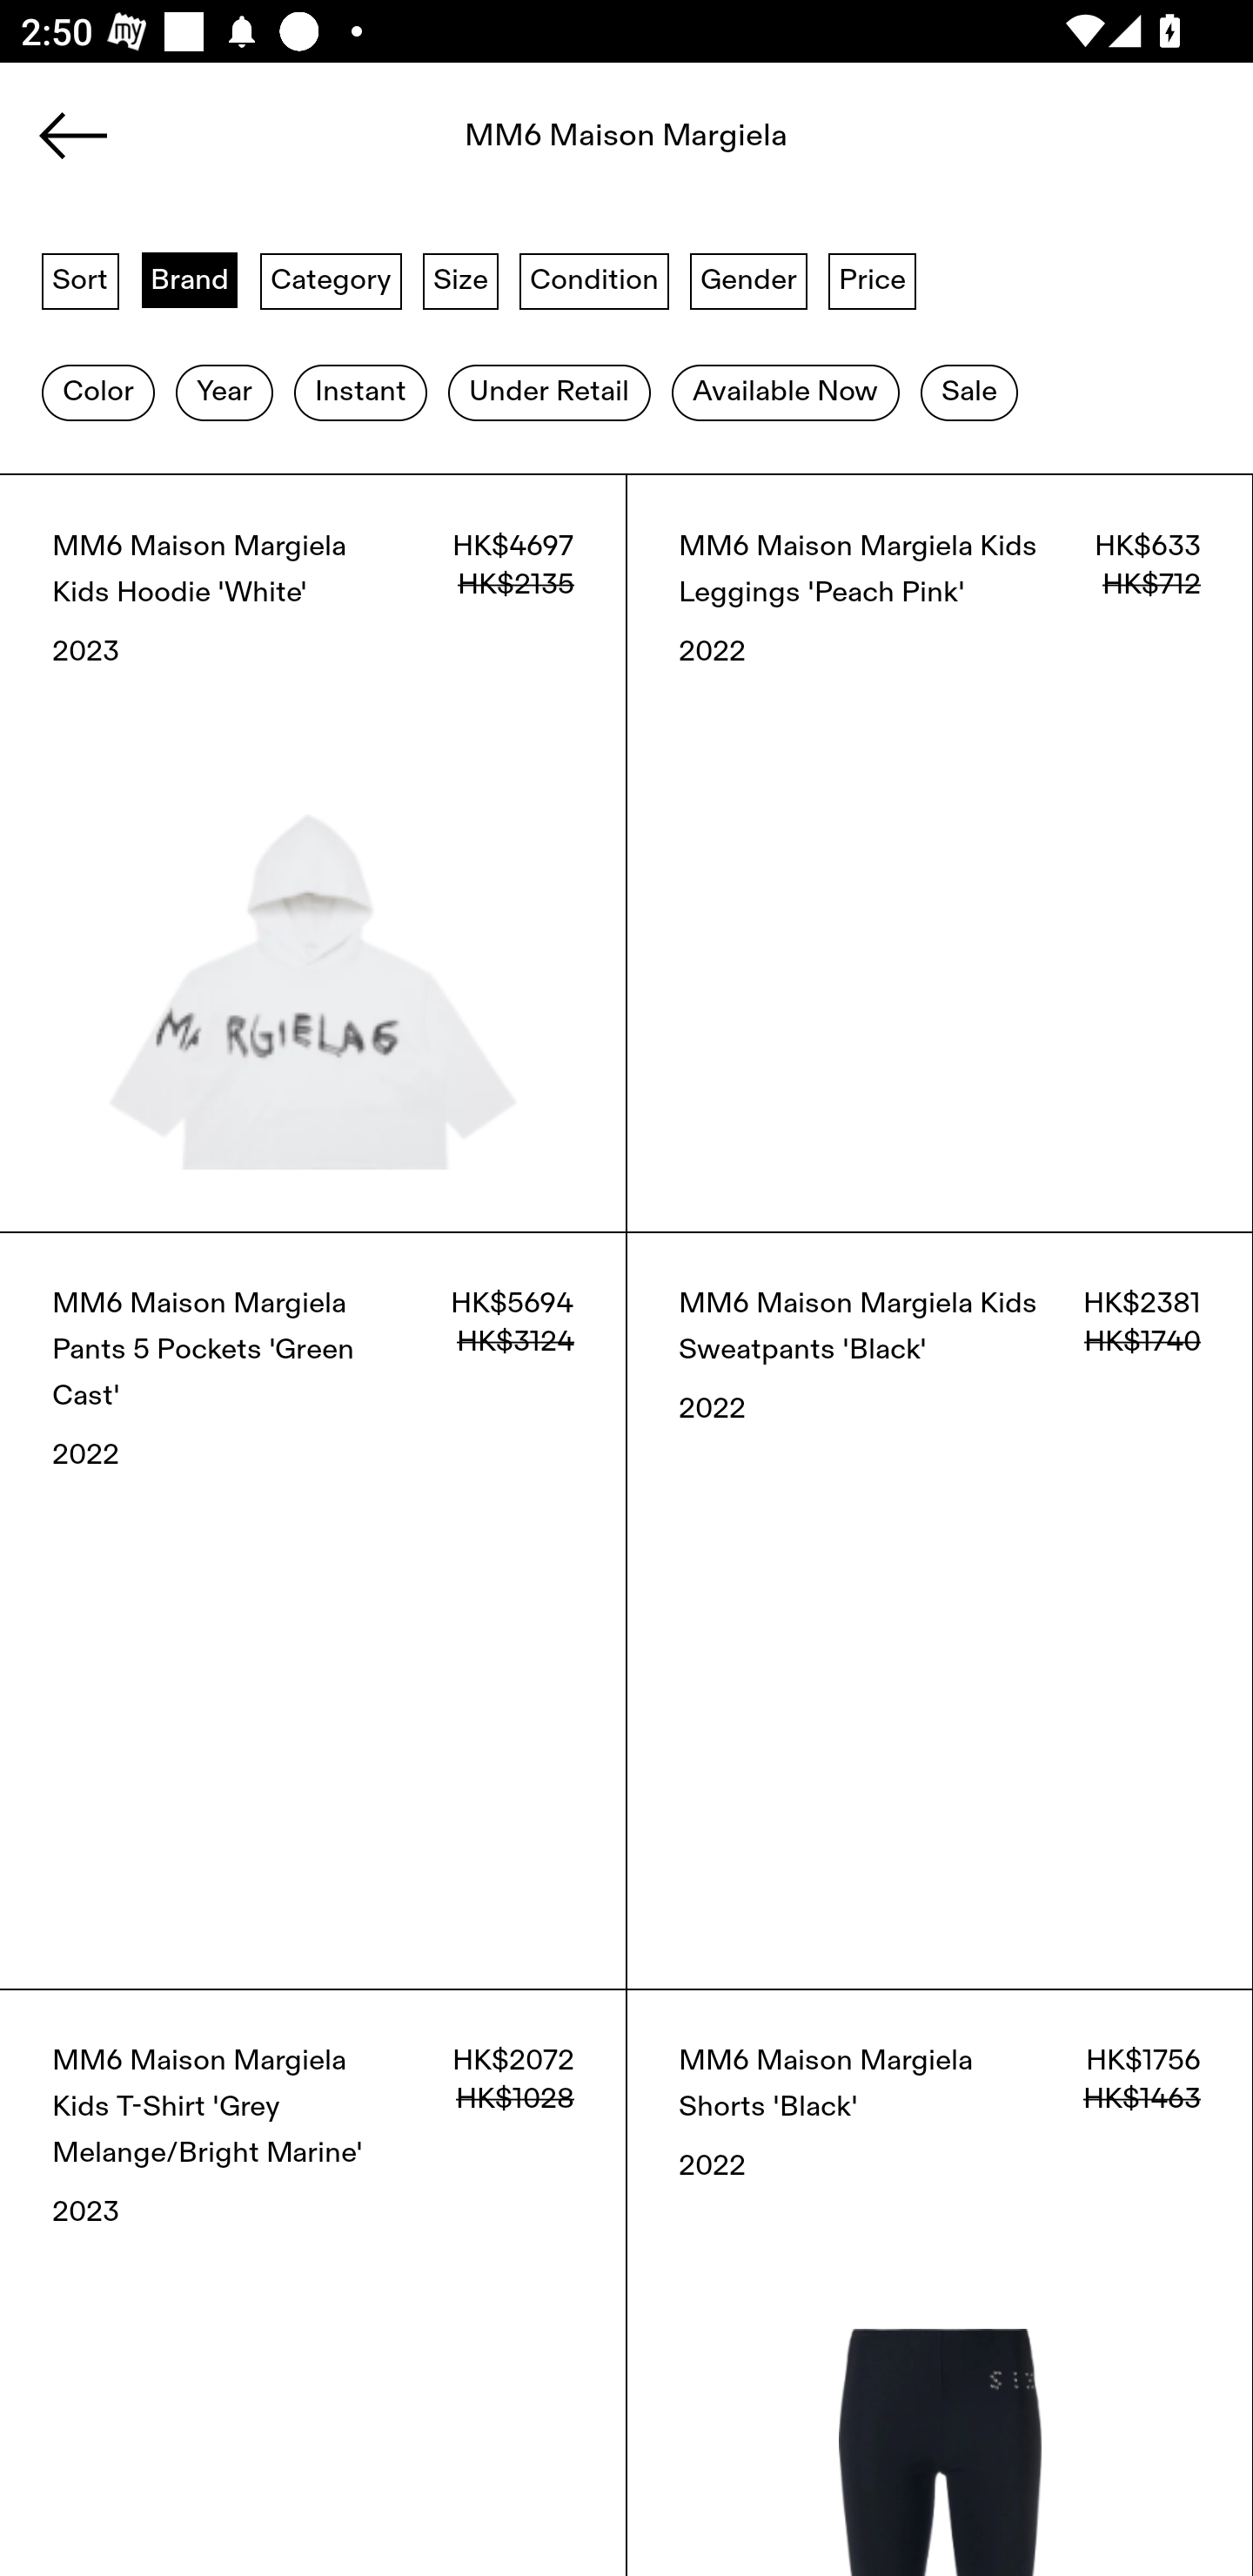 The image size is (1253, 2576). I want to click on Available Now, so click(785, 392).